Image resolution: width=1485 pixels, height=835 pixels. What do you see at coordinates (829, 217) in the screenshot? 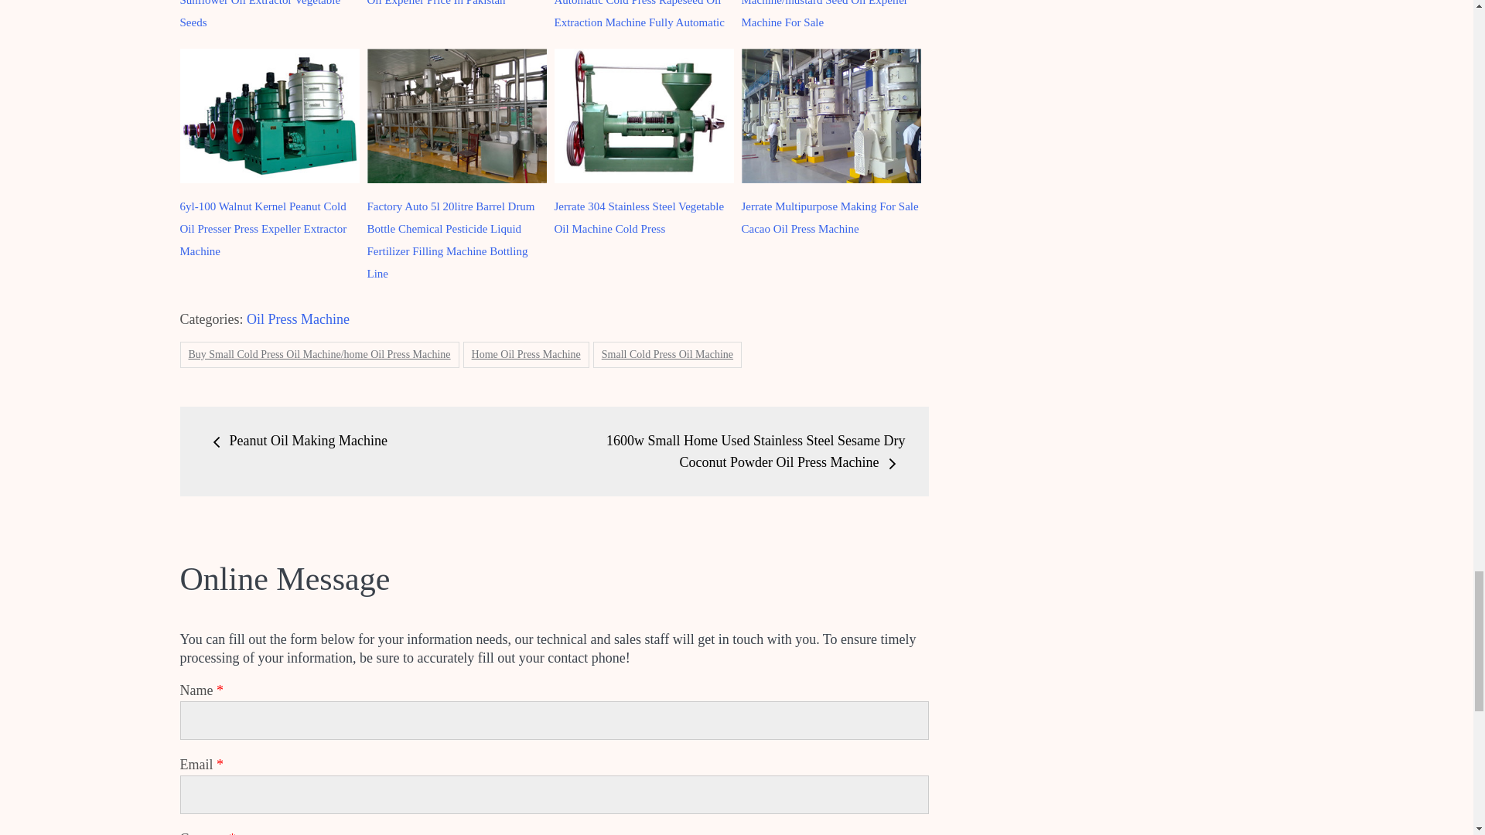
I see `Jerrate Multipurpose Making For Sale Cacao Oil Press Machine` at bounding box center [829, 217].